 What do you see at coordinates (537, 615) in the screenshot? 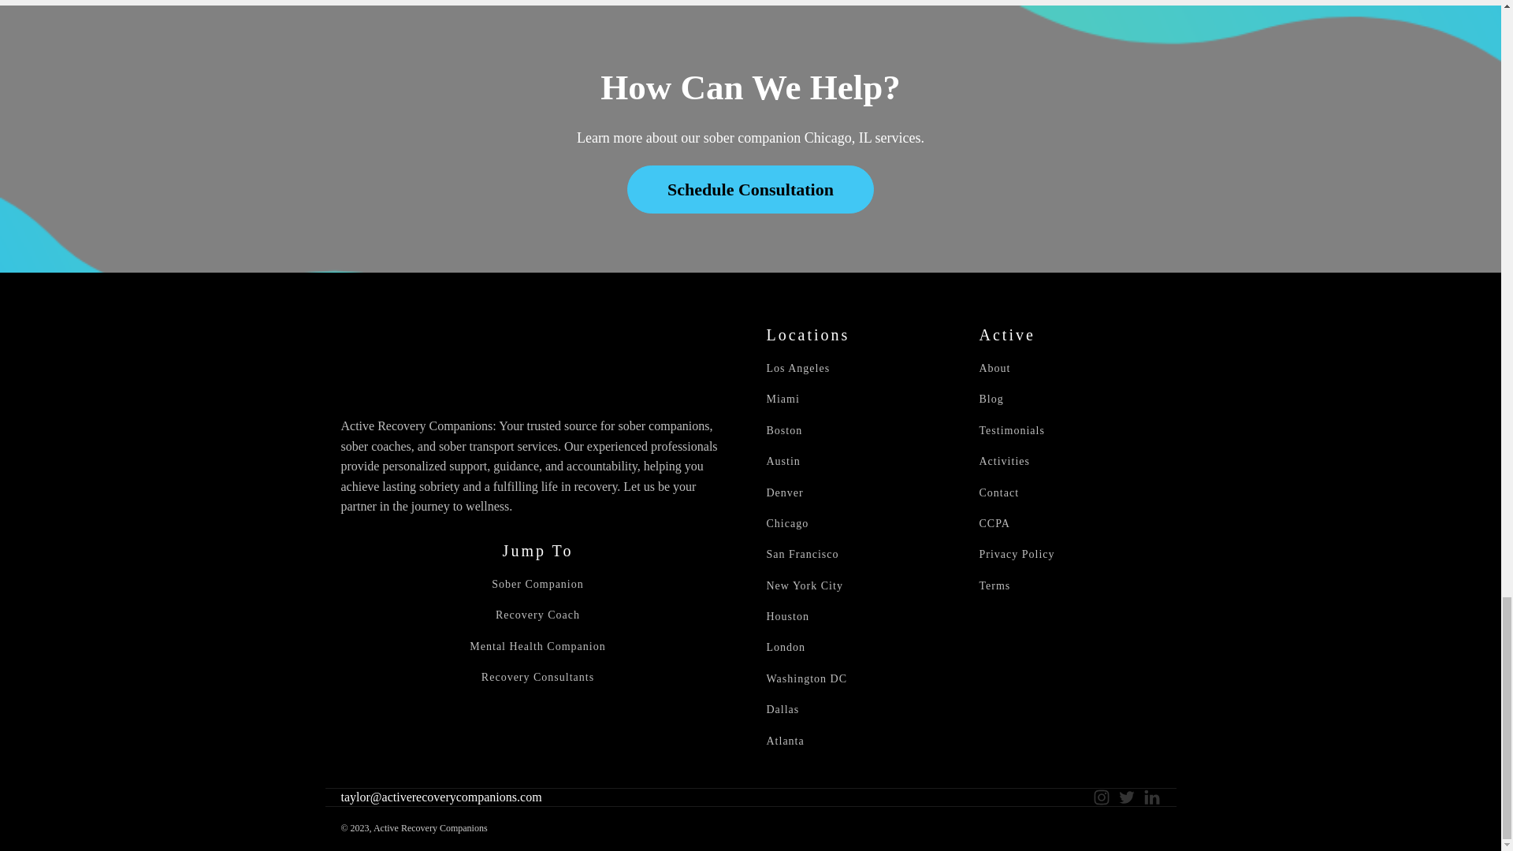
I see `Recovery Coach` at bounding box center [537, 615].